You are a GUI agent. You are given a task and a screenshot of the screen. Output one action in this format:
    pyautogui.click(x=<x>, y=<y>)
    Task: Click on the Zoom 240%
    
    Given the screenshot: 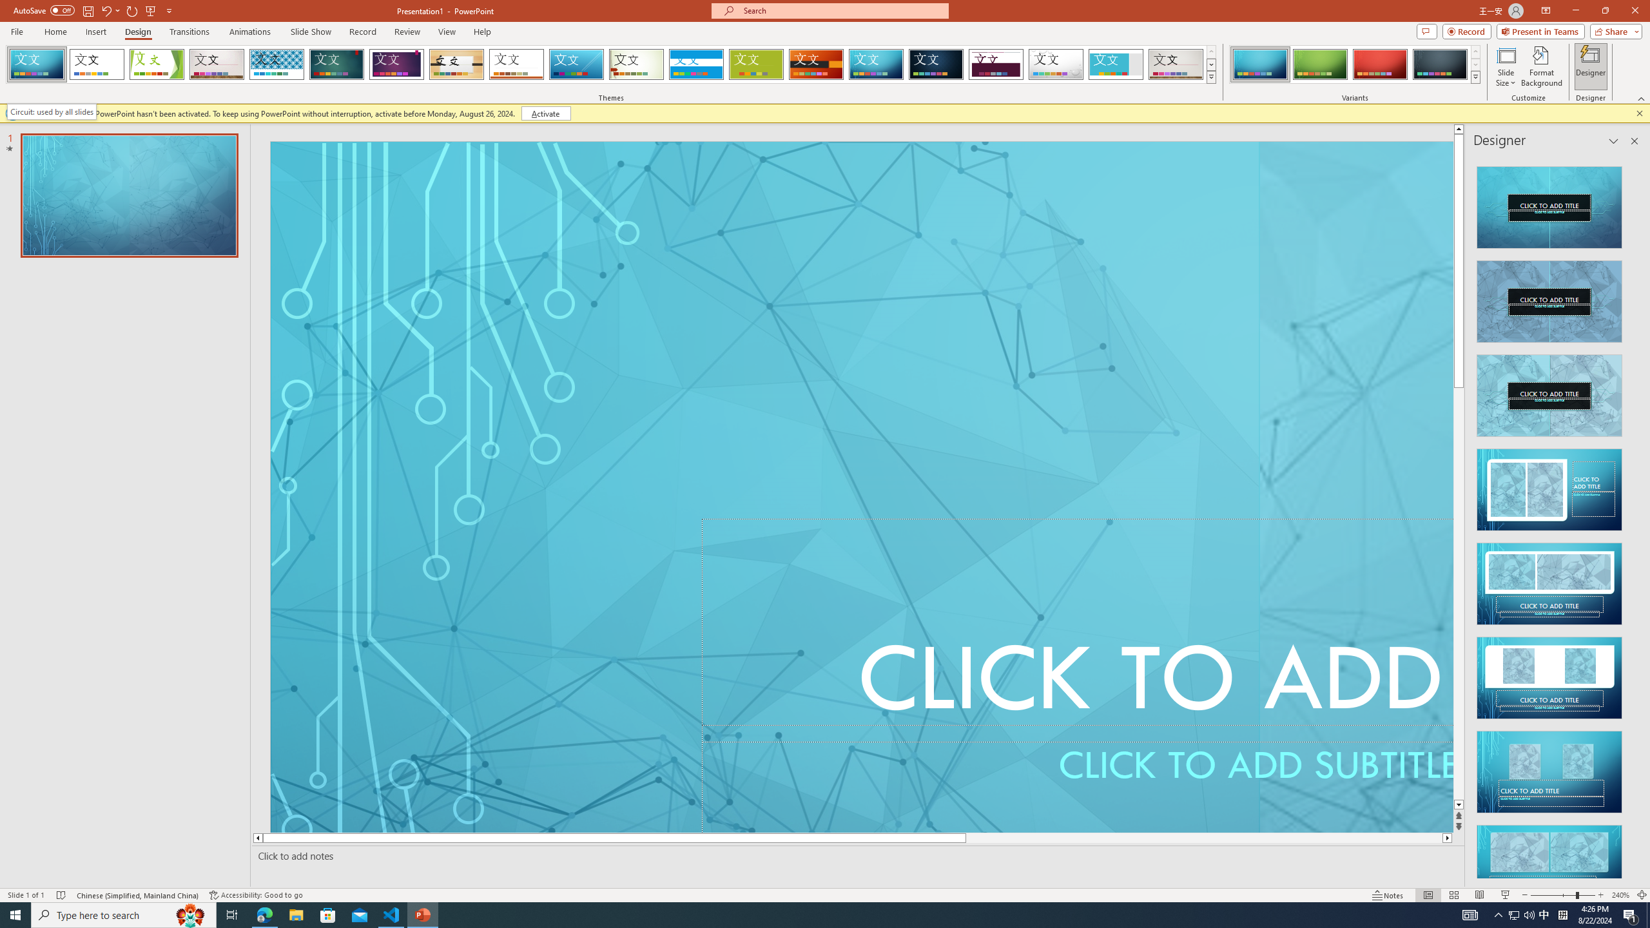 What is the action you would take?
    pyautogui.click(x=1620, y=895)
    